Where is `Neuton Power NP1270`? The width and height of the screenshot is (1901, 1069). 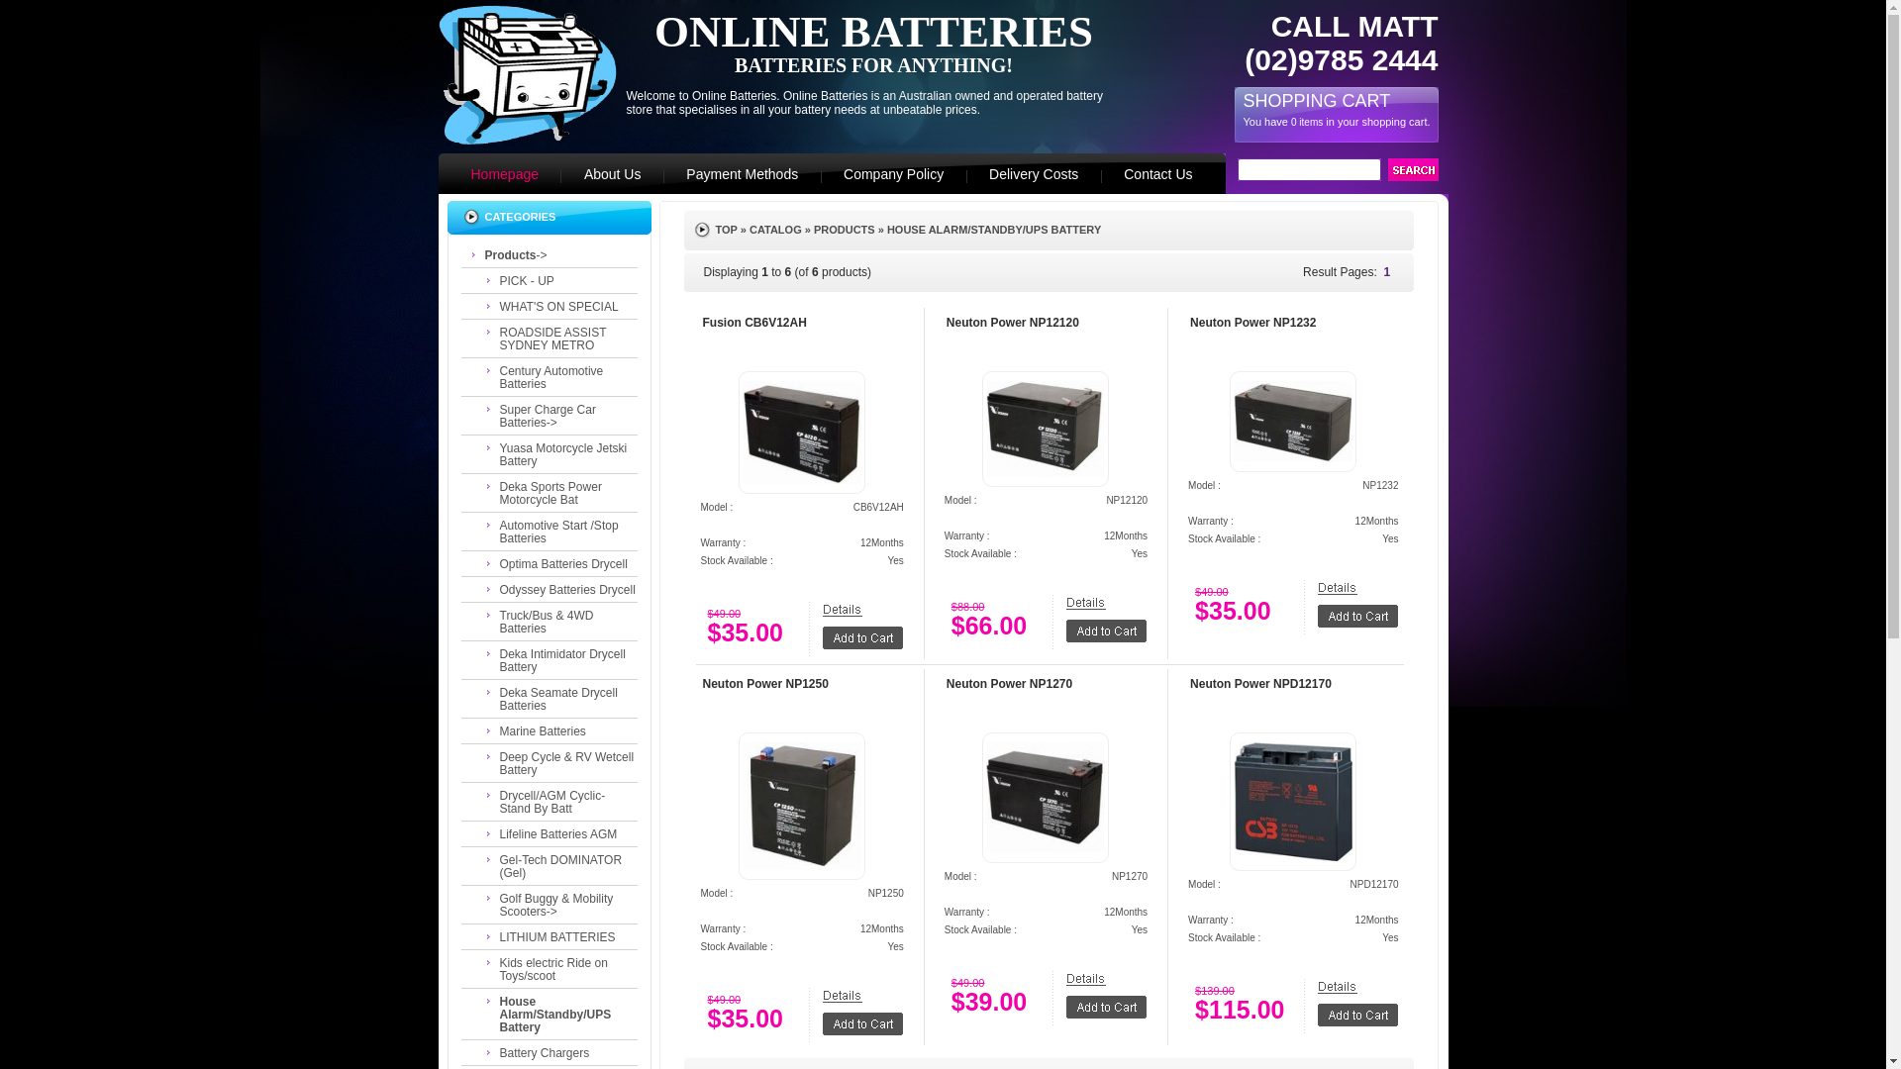
Neuton Power NP1270 is located at coordinates (1010, 684).